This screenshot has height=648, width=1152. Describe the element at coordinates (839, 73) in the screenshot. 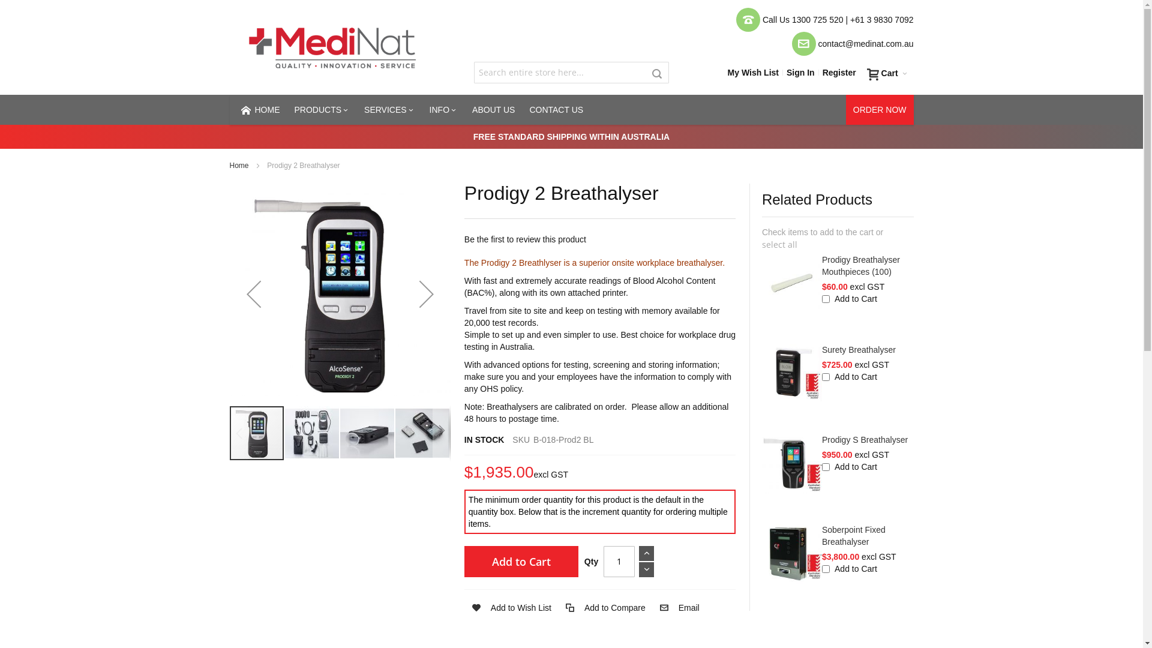

I see `Register` at that location.